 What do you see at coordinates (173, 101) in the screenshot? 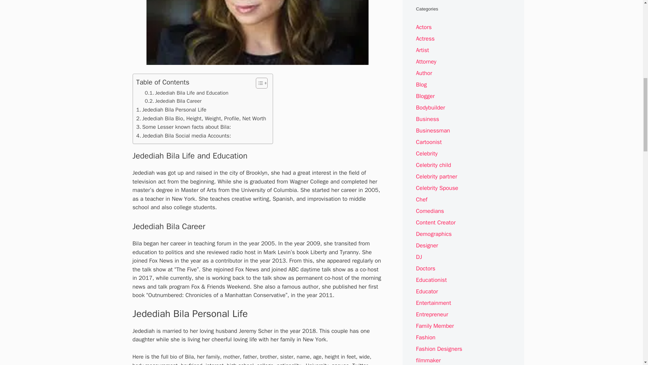
I see `Jedediah Bila Career` at bounding box center [173, 101].